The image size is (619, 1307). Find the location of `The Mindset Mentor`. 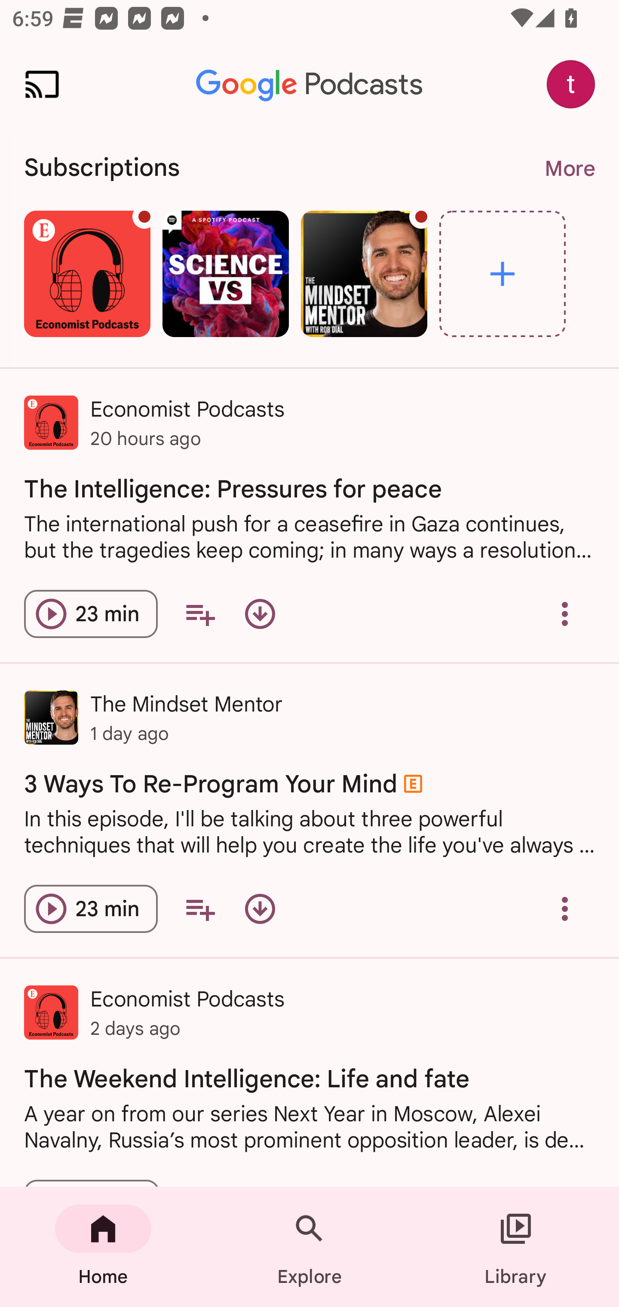

The Mindset Mentor is located at coordinates (364, 273).